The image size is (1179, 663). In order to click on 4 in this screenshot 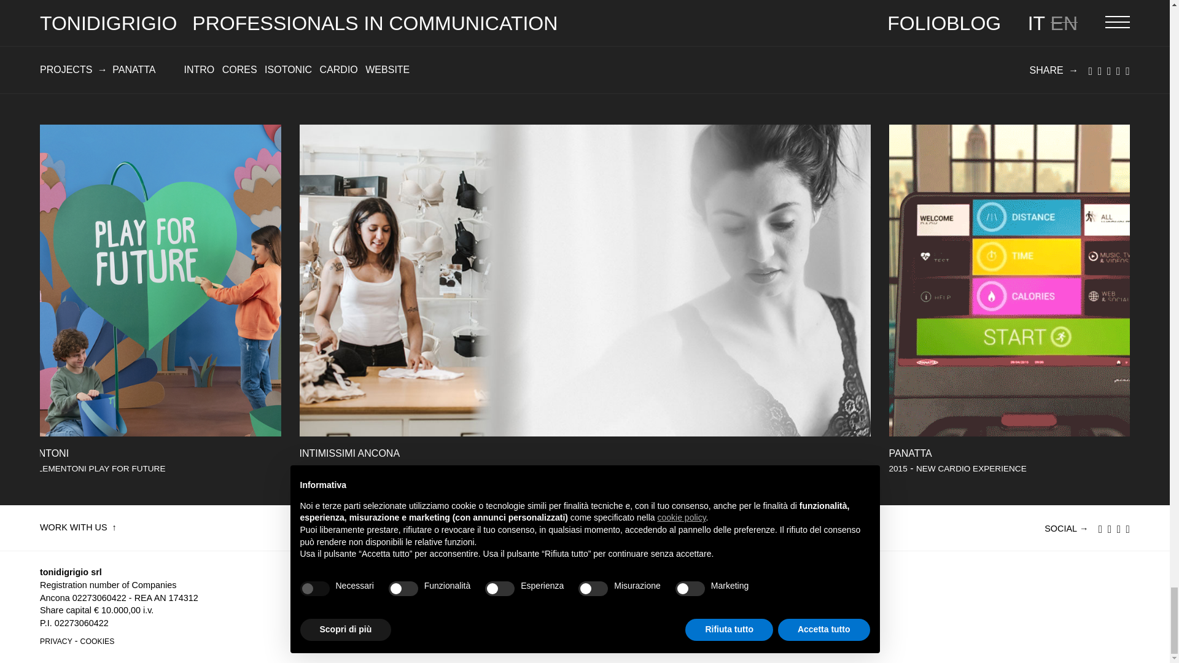, I will do `click(1078, 87)`.